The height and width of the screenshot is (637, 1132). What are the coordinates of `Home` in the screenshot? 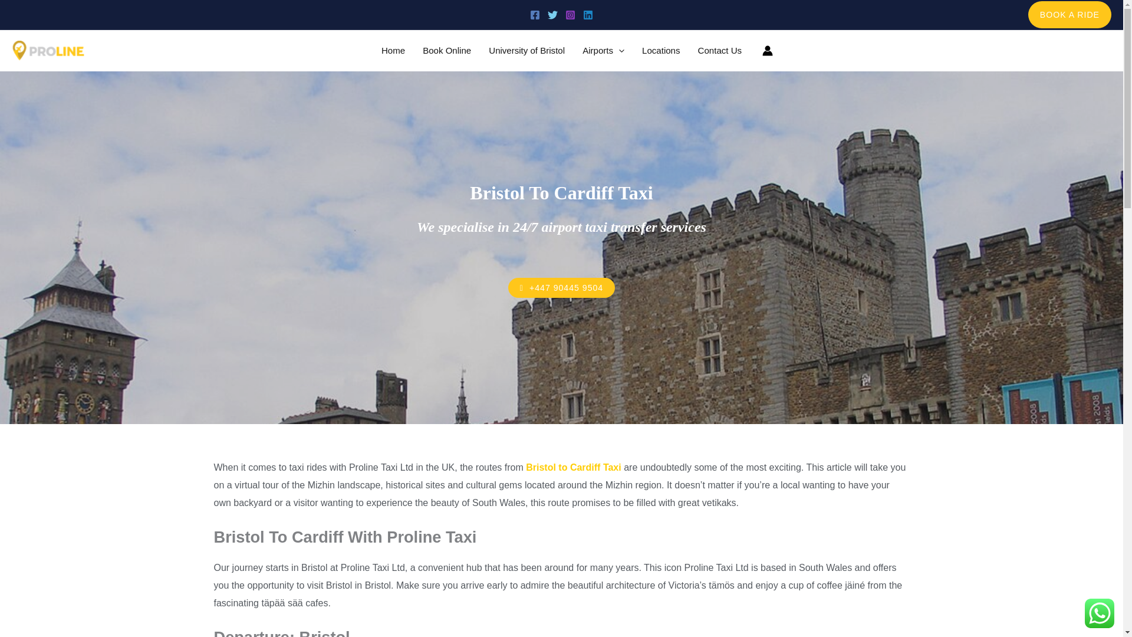 It's located at (393, 50).